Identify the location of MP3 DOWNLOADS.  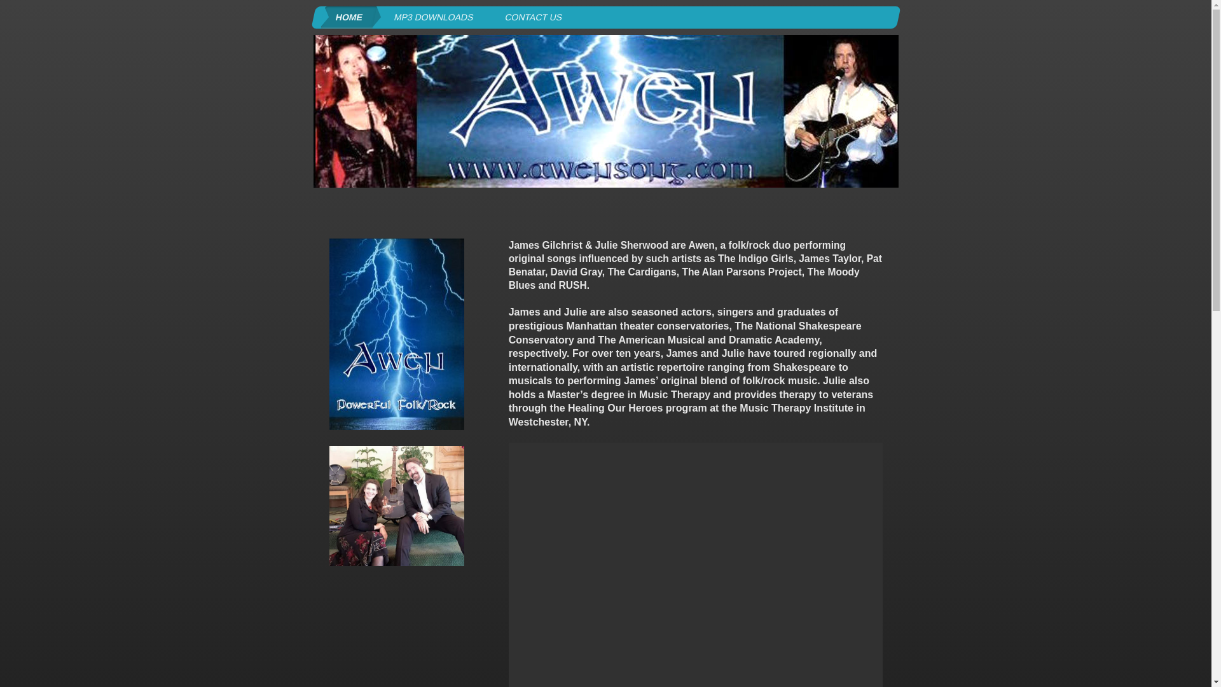
(431, 17).